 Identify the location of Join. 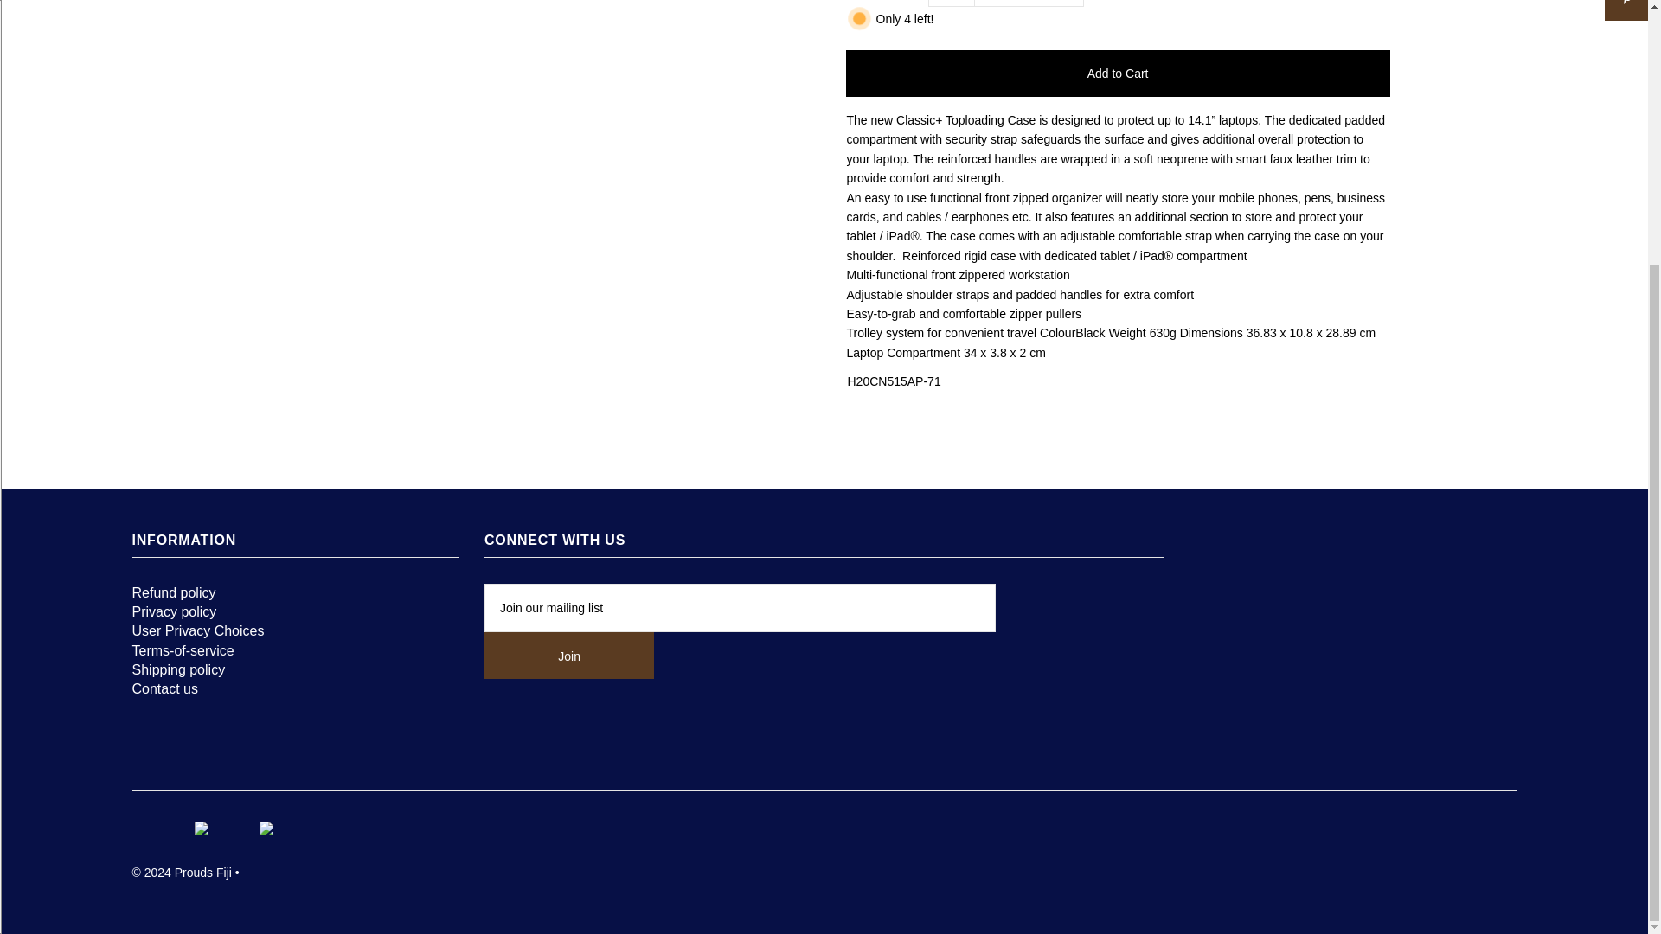
(569, 656).